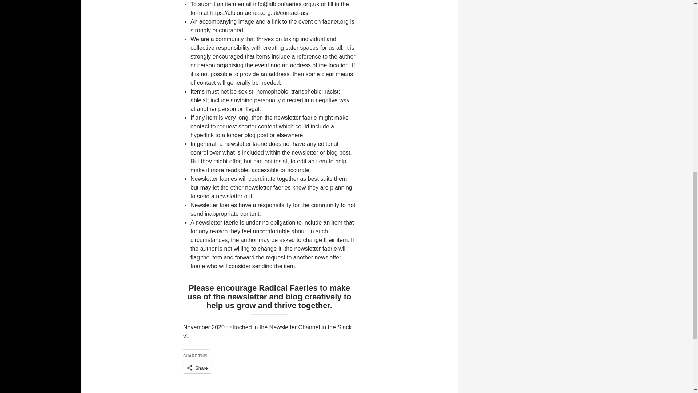 This screenshot has width=698, height=393. What do you see at coordinates (197, 368) in the screenshot?
I see `Share` at bounding box center [197, 368].